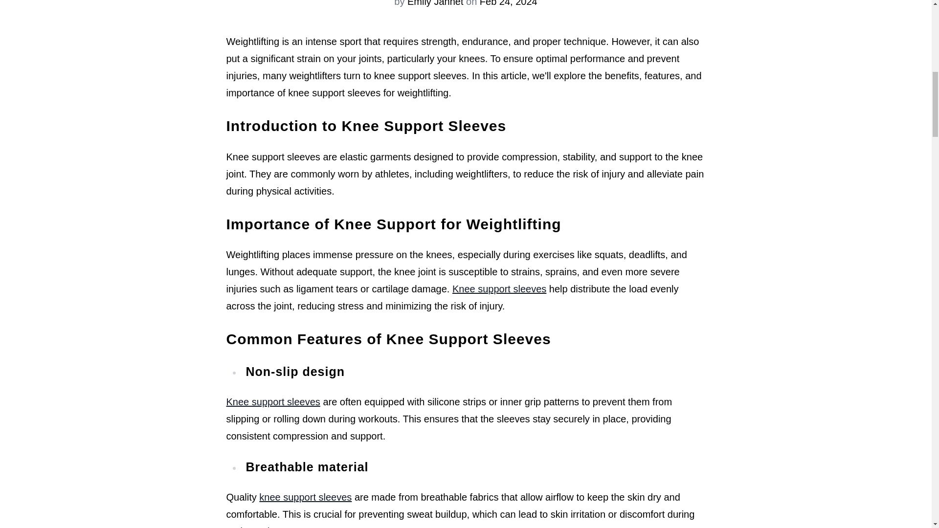 This screenshot has width=939, height=528. What do you see at coordinates (499, 288) in the screenshot?
I see `Knee support sleeves` at bounding box center [499, 288].